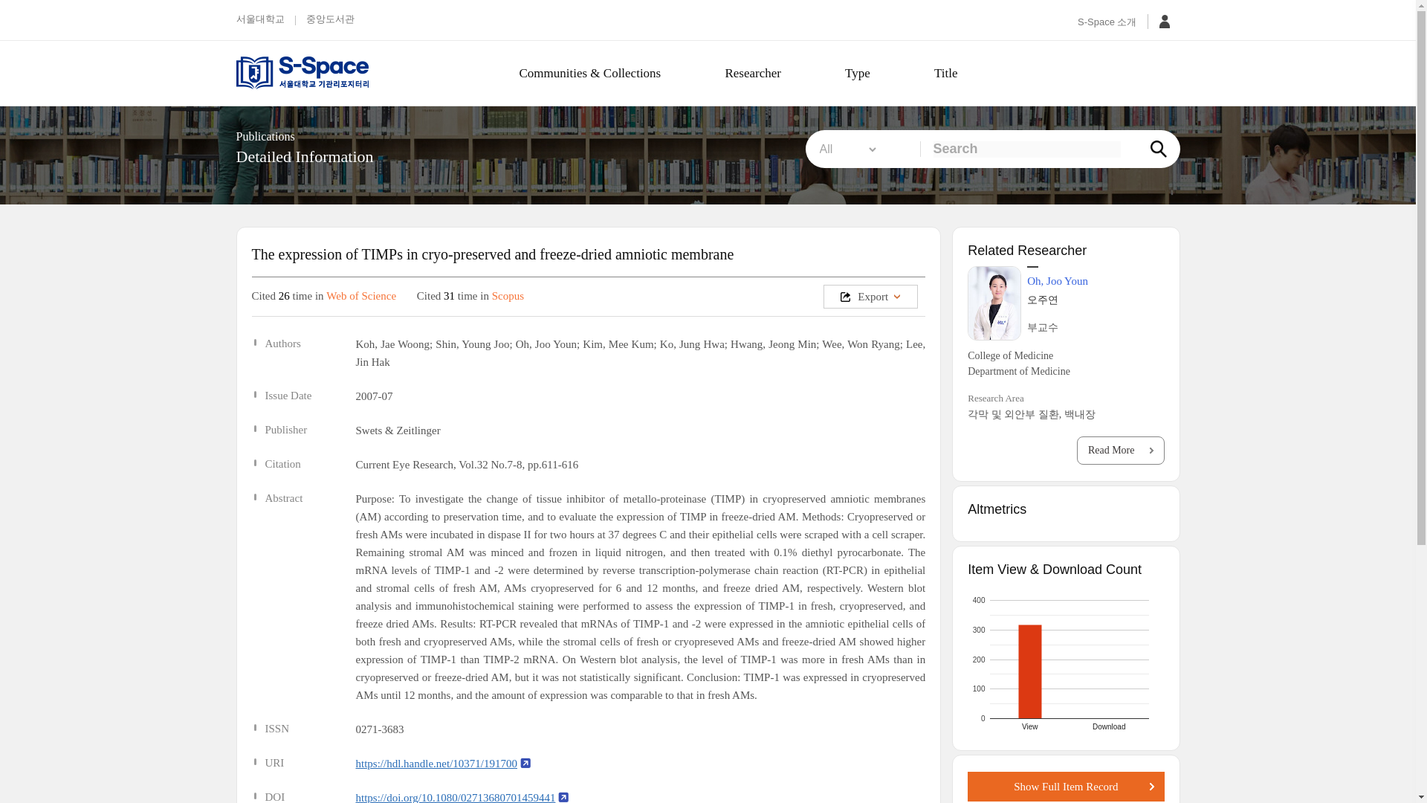 The width and height of the screenshot is (1427, 803). What do you see at coordinates (328, 73) in the screenshot?
I see `Search` at bounding box center [328, 73].